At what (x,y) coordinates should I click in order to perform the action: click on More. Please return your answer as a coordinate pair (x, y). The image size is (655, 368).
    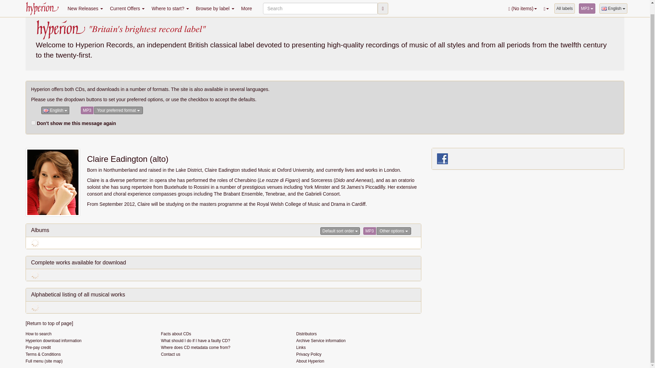
    Looking at the image, I should click on (246, 3).